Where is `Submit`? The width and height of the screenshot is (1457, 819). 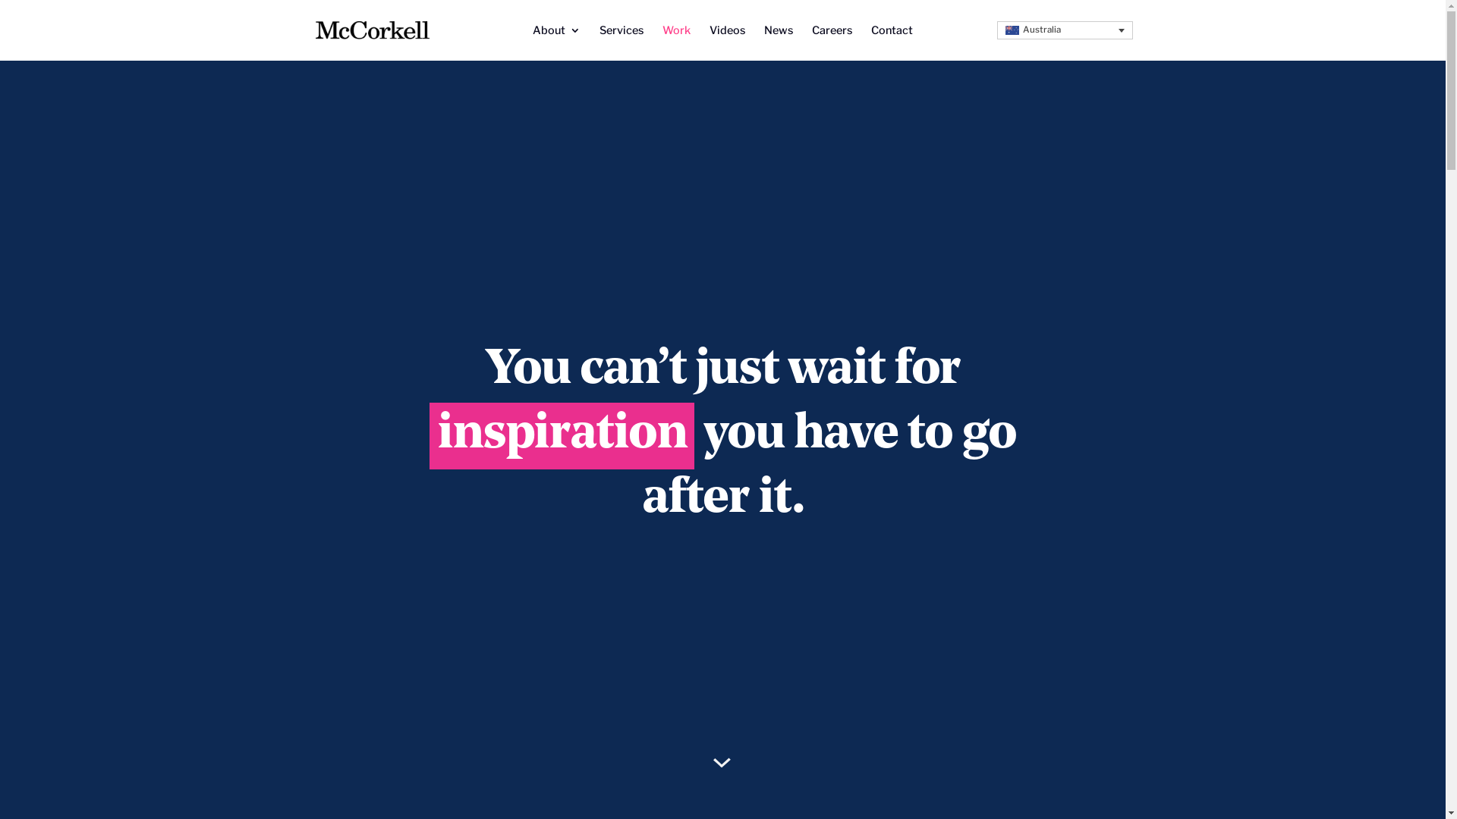 Submit is located at coordinates (542, 499).